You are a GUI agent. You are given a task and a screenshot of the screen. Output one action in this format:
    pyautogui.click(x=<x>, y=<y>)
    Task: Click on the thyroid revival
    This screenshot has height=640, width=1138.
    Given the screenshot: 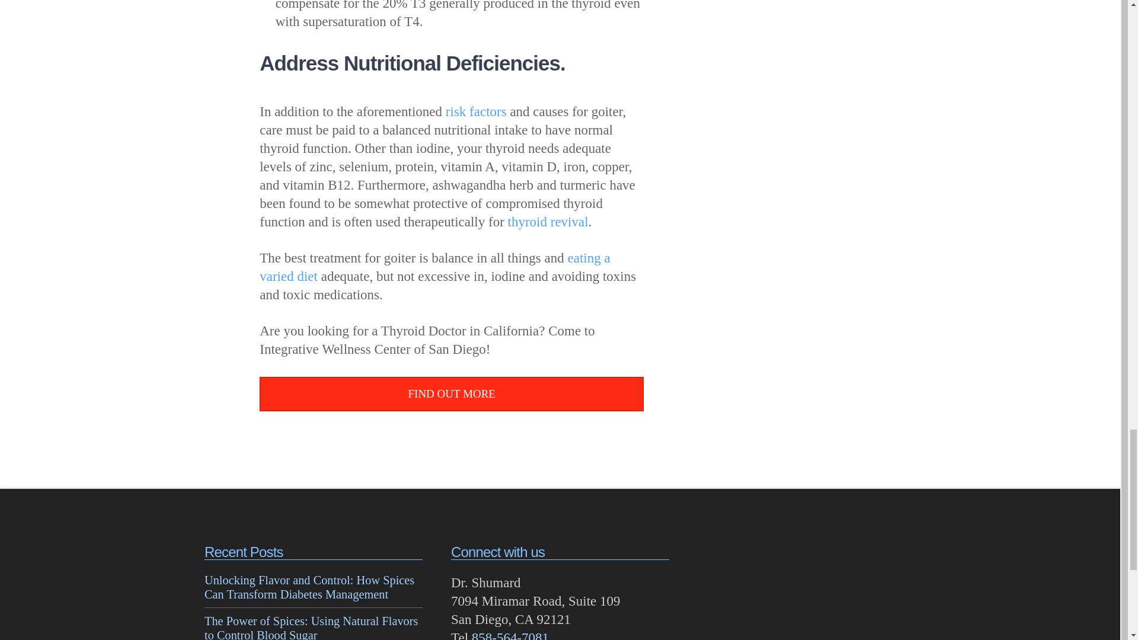 What is the action you would take?
    pyautogui.click(x=548, y=222)
    